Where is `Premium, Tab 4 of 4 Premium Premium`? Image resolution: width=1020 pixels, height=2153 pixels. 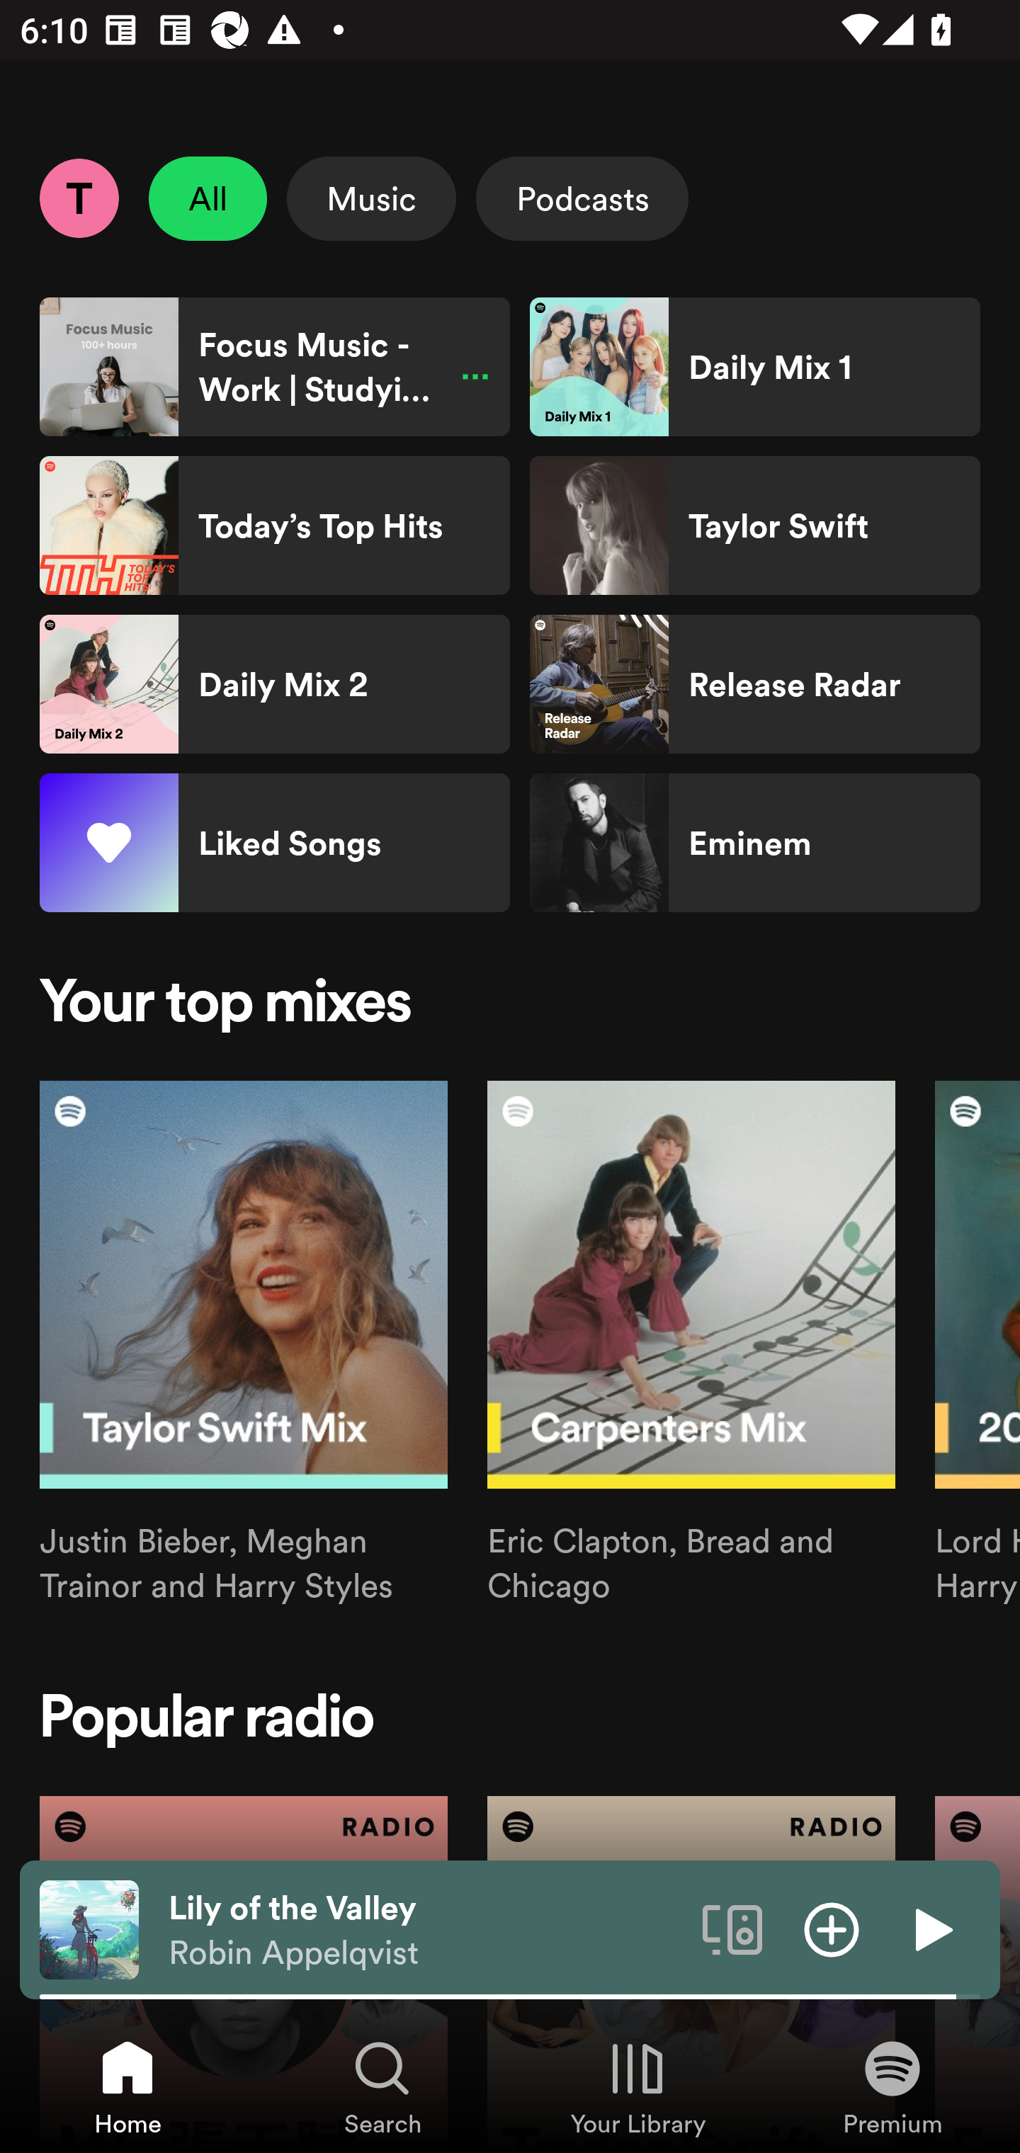
Premium, Tab 4 of 4 Premium Premium is located at coordinates (892, 2086).